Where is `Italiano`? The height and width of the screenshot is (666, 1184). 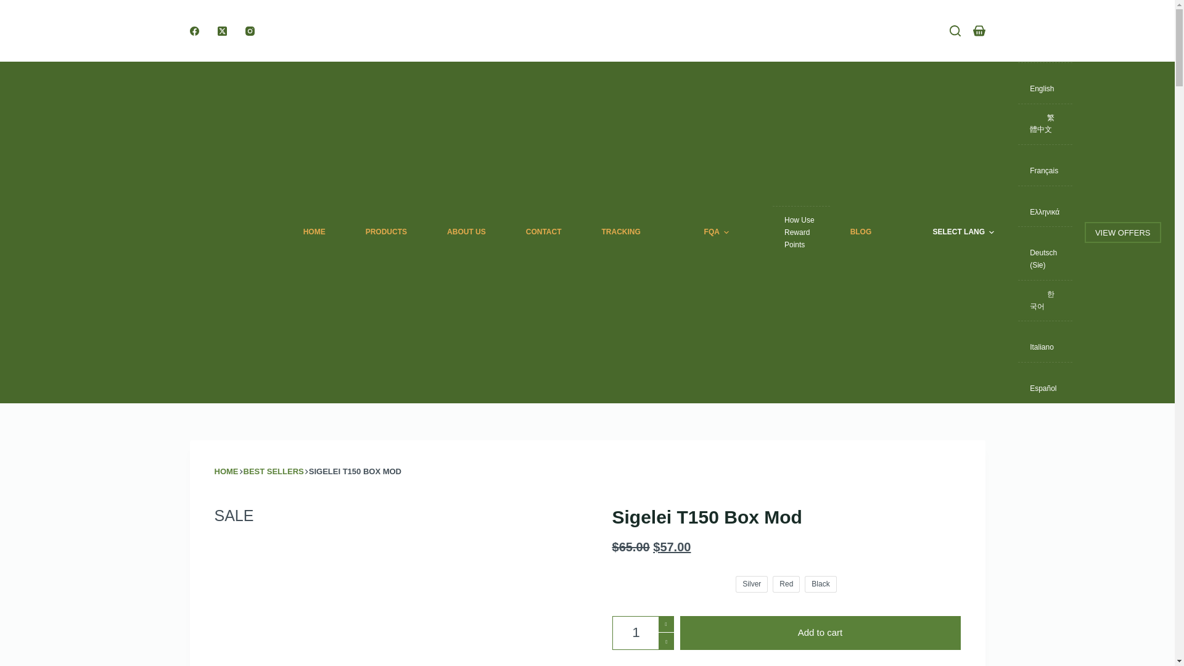
Italiano is located at coordinates (1038, 334).